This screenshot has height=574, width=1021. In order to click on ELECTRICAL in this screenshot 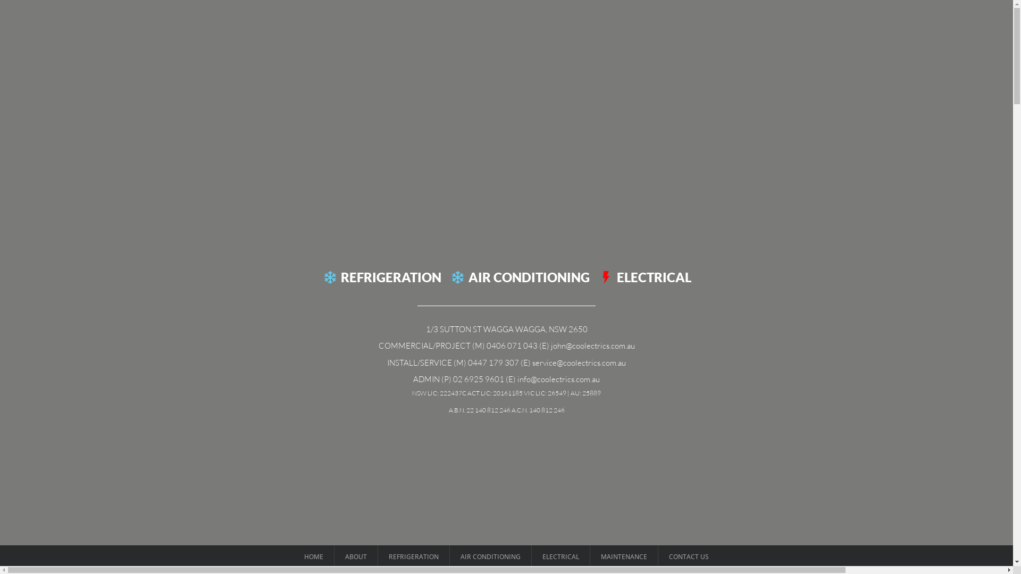, I will do `click(560, 557)`.